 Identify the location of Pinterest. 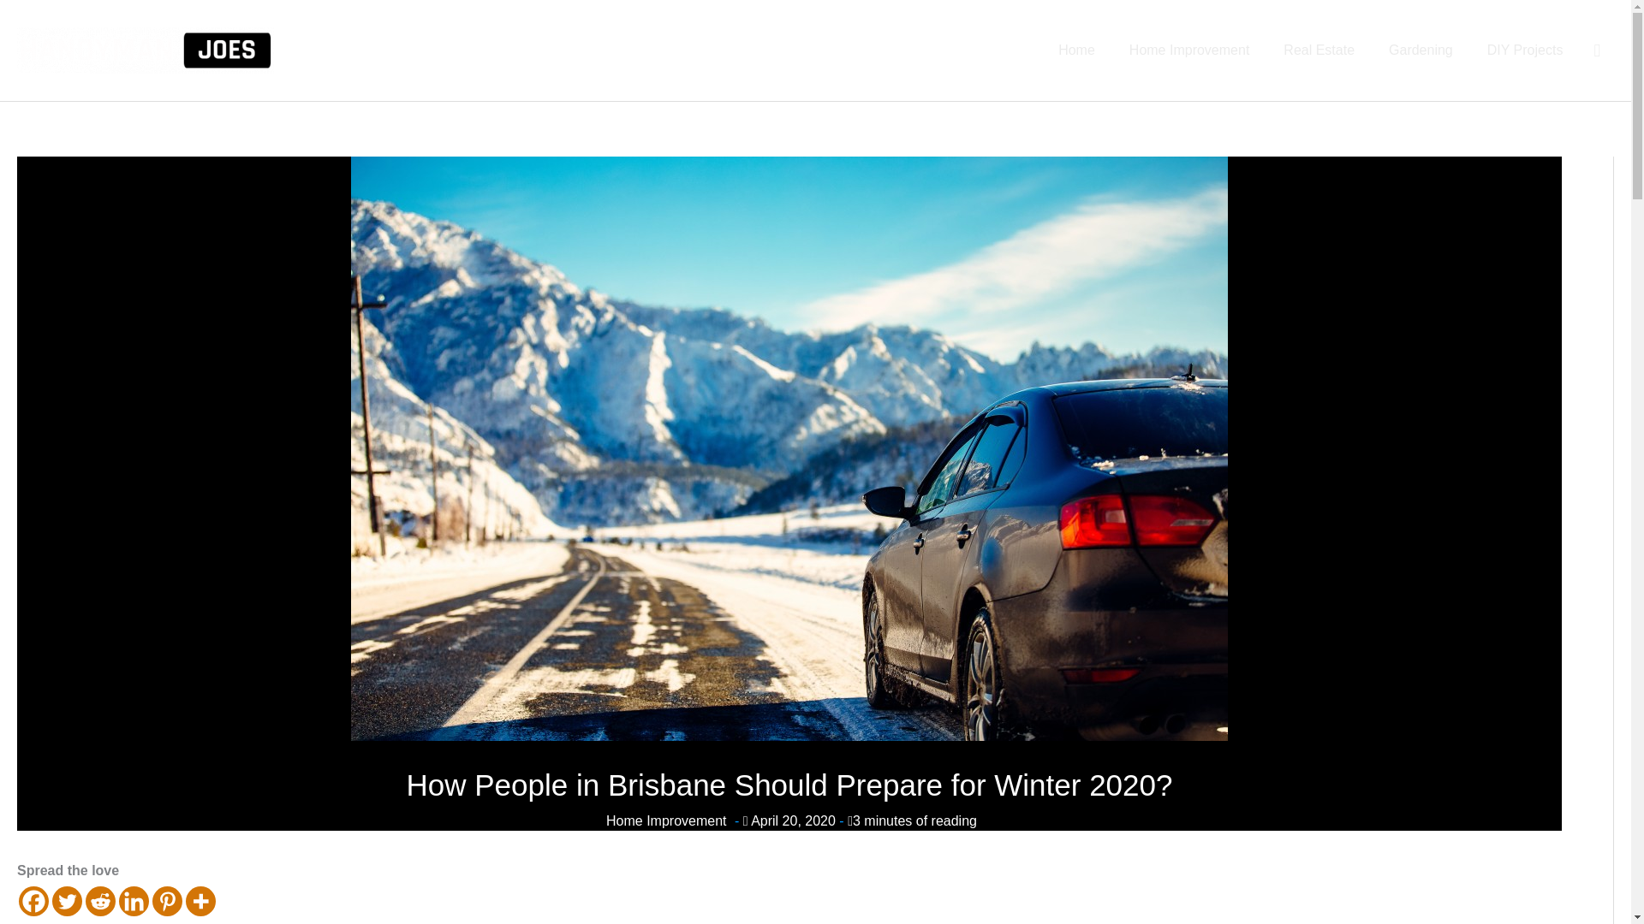
(168, 901).